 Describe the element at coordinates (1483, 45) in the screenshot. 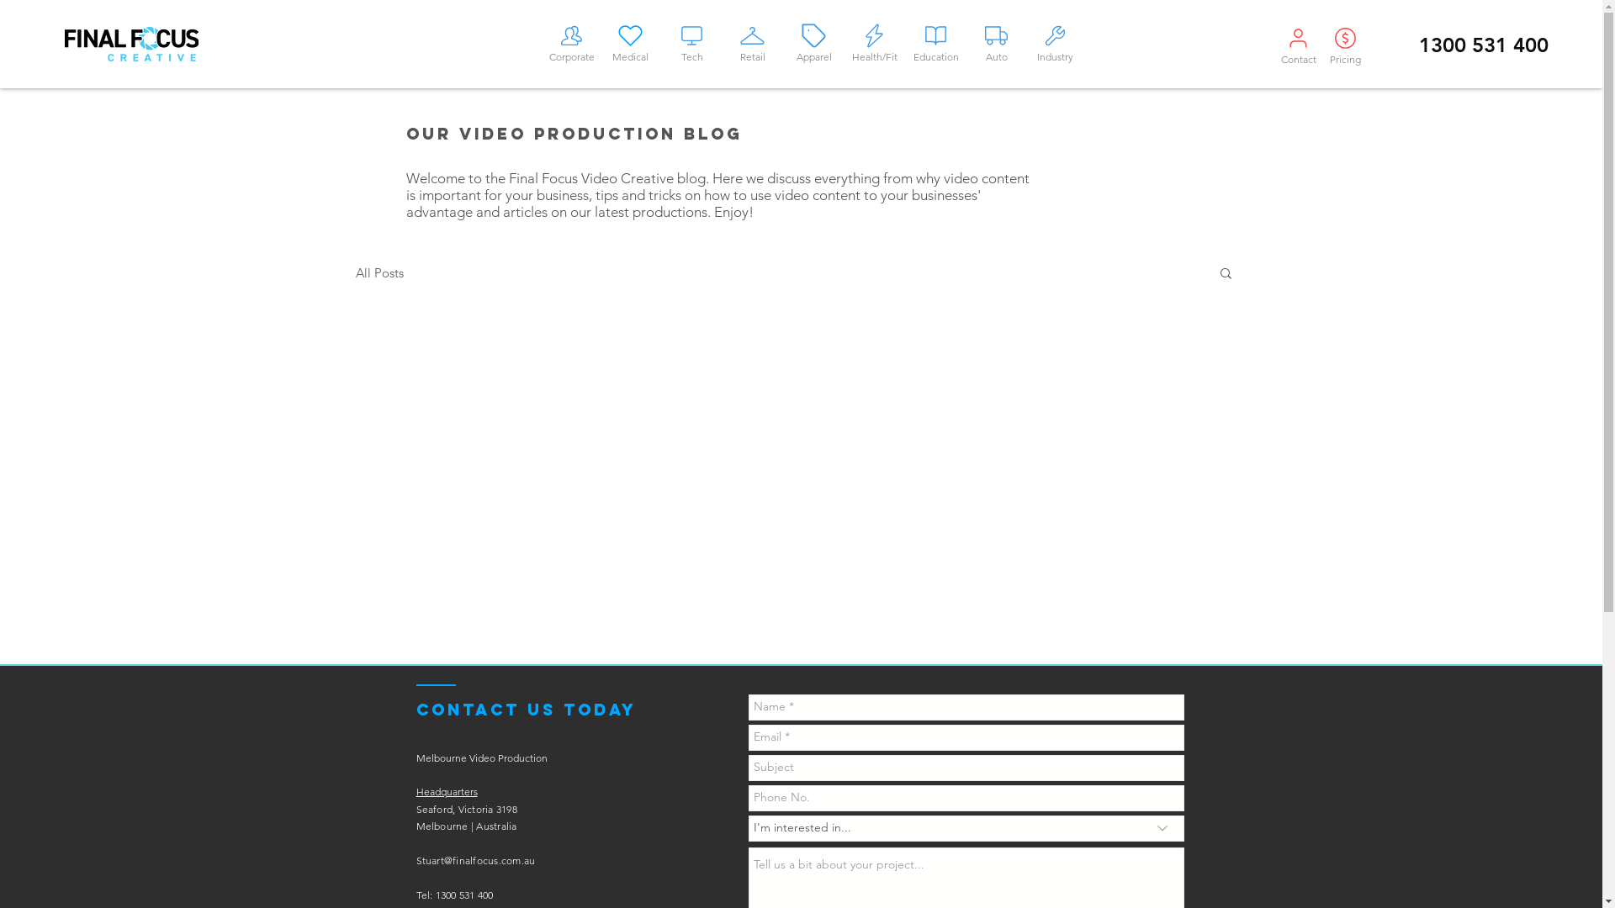

I see `1300 531 400` at that location.